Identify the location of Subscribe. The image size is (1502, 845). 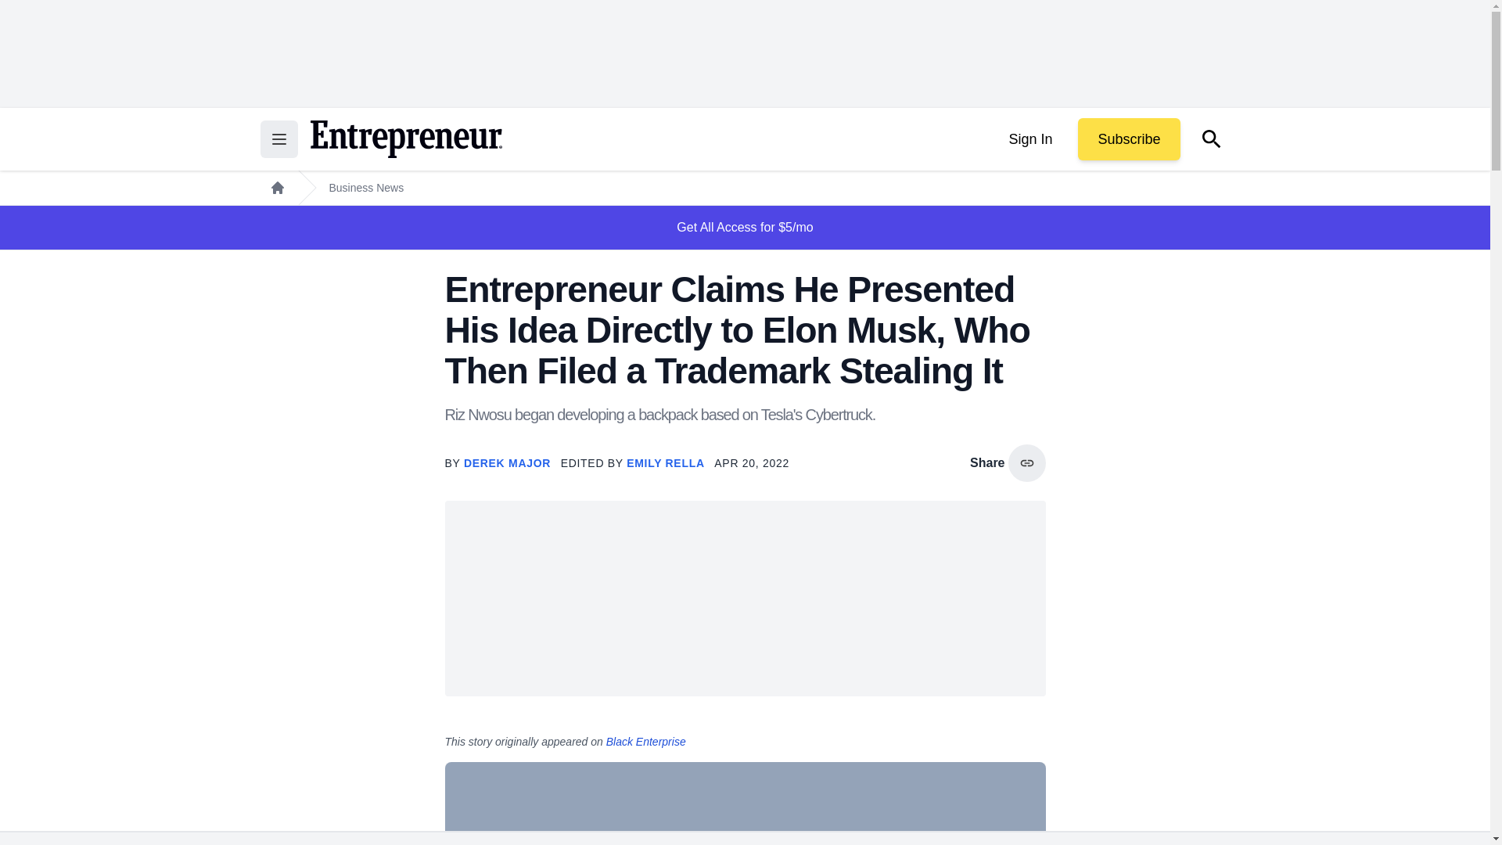
(1128, 139).